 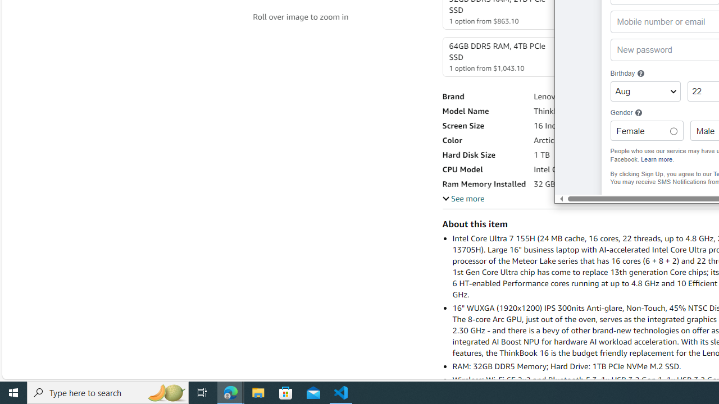 I want to click on Microsoft Edge - 2 running windows, so click(x=231, y=393).